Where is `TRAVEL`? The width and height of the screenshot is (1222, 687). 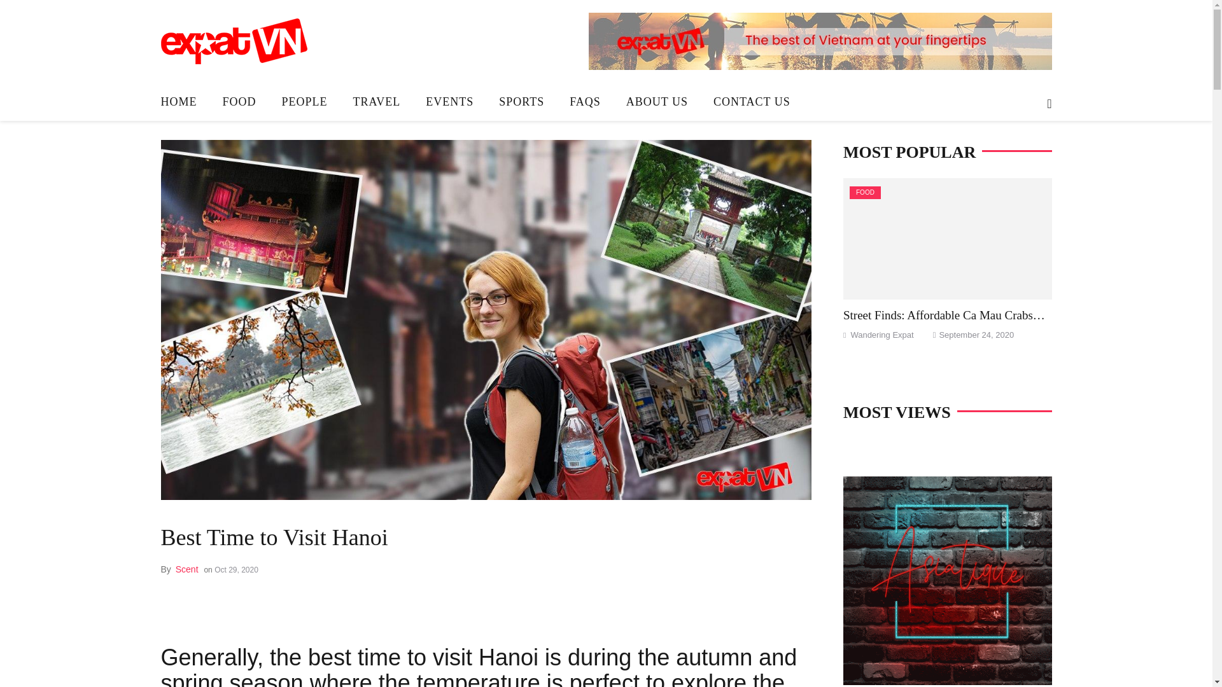 TRAVEL is located at coordinates (377, 102).